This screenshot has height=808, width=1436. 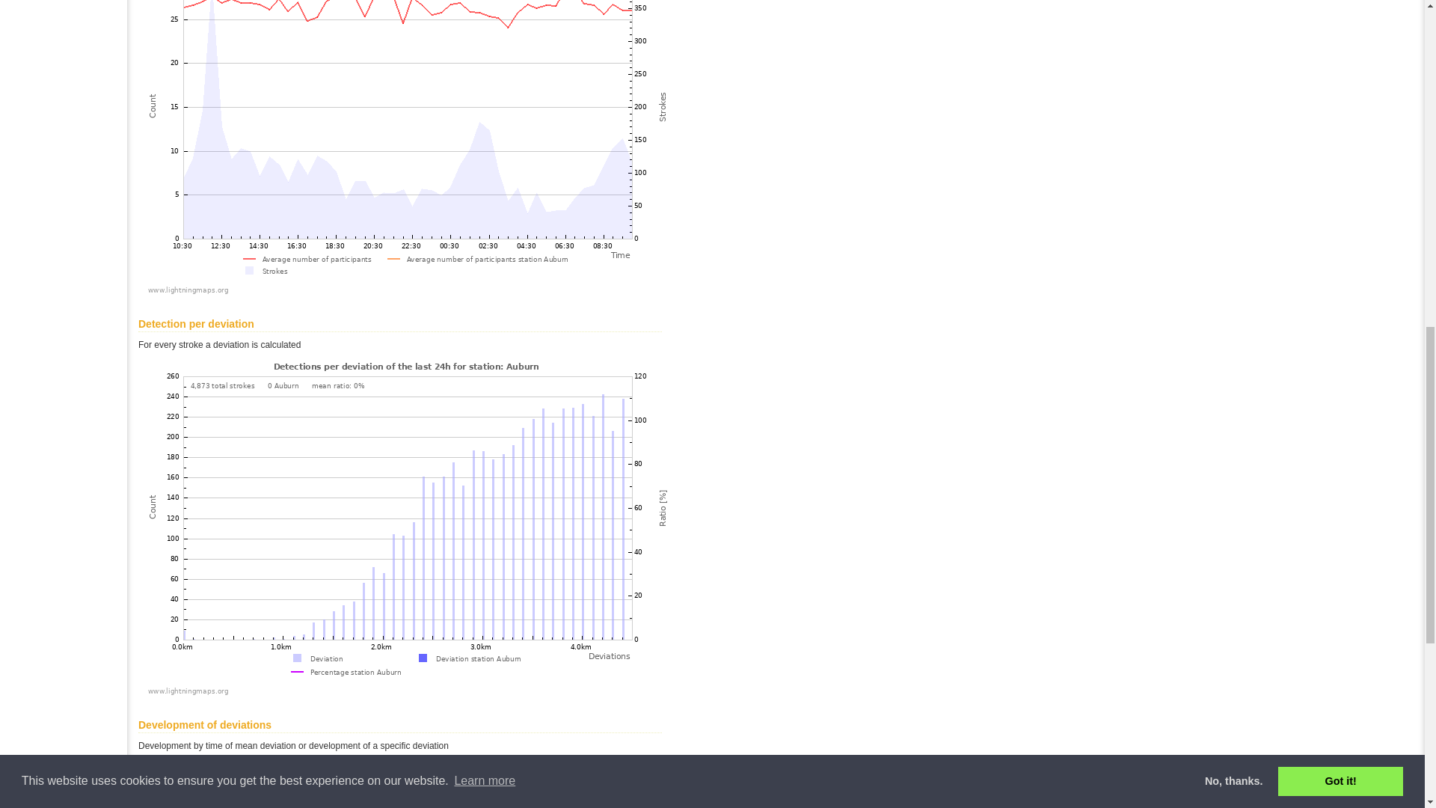 What do you see at coordinates (209, 775) in the screenshot?
I see `2` at bounding box center [209, 775].